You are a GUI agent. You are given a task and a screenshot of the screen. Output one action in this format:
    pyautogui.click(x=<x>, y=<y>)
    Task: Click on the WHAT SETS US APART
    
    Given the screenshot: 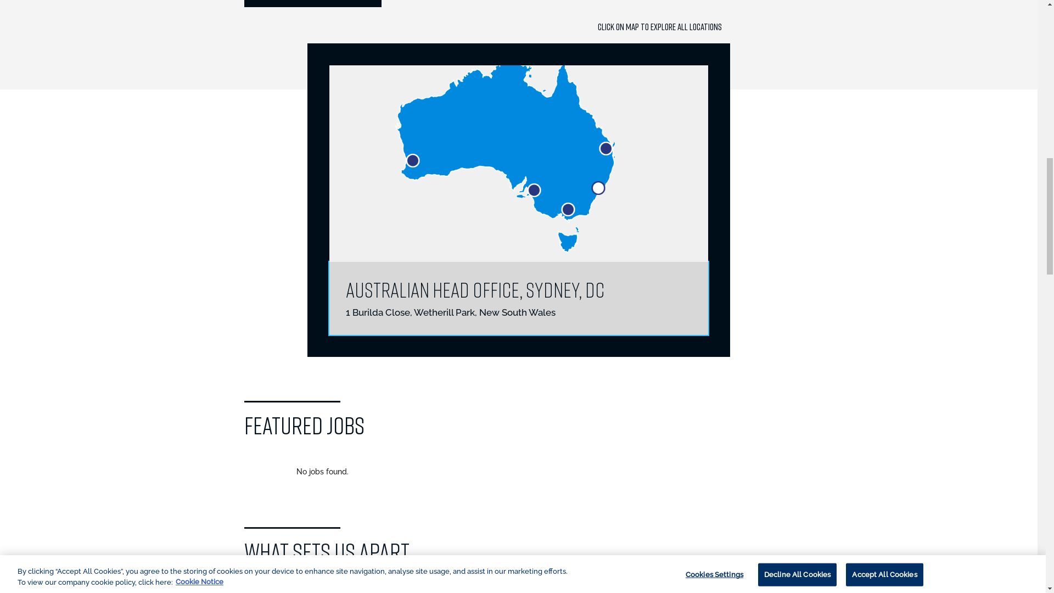 What is the action you would take?
    pyautogui.click(x=975, y=57)
    